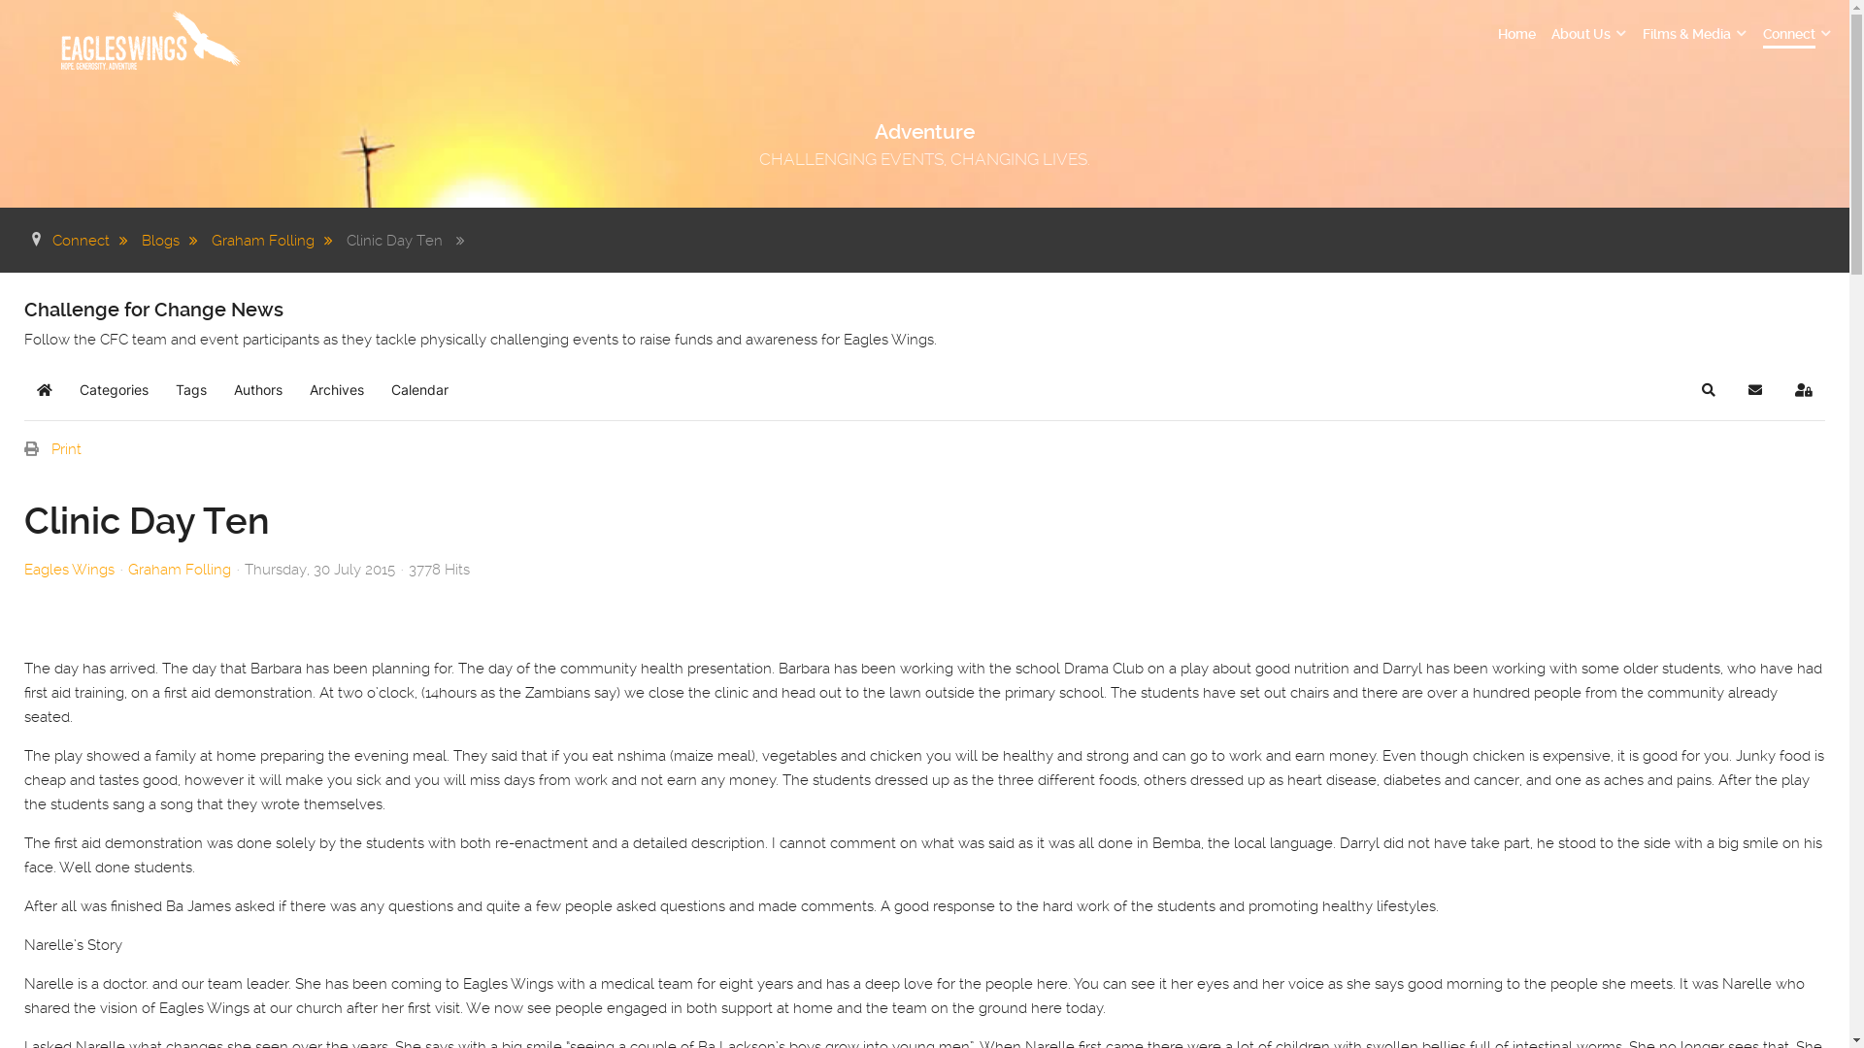 The image size is (1864, 1048). Describe the element at coordinates (258, 390) in the screenshot. I see `Authors` at that location.